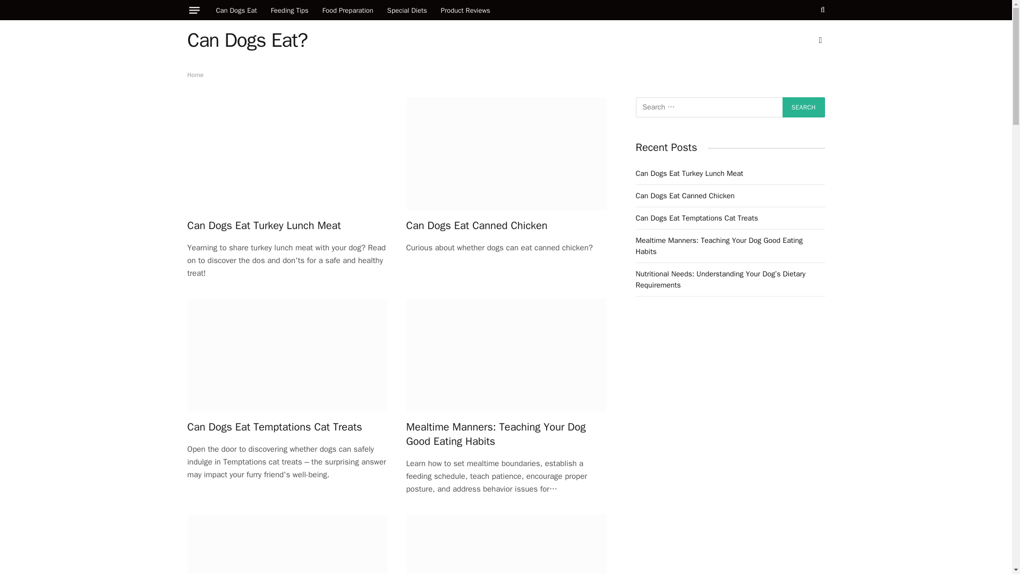 The height and width of the screenshot is (574, 1020). Describe the element at coordinates (819, 40) in the screenshot. I see `Switch to Dark Design - easier on eyes.` at that location.